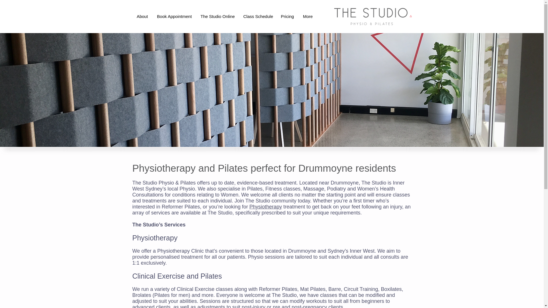 The image size is (548, 308). Describe the element at coordinates (258, 17) in the screenshot. I see `Class Schedule` at that location.